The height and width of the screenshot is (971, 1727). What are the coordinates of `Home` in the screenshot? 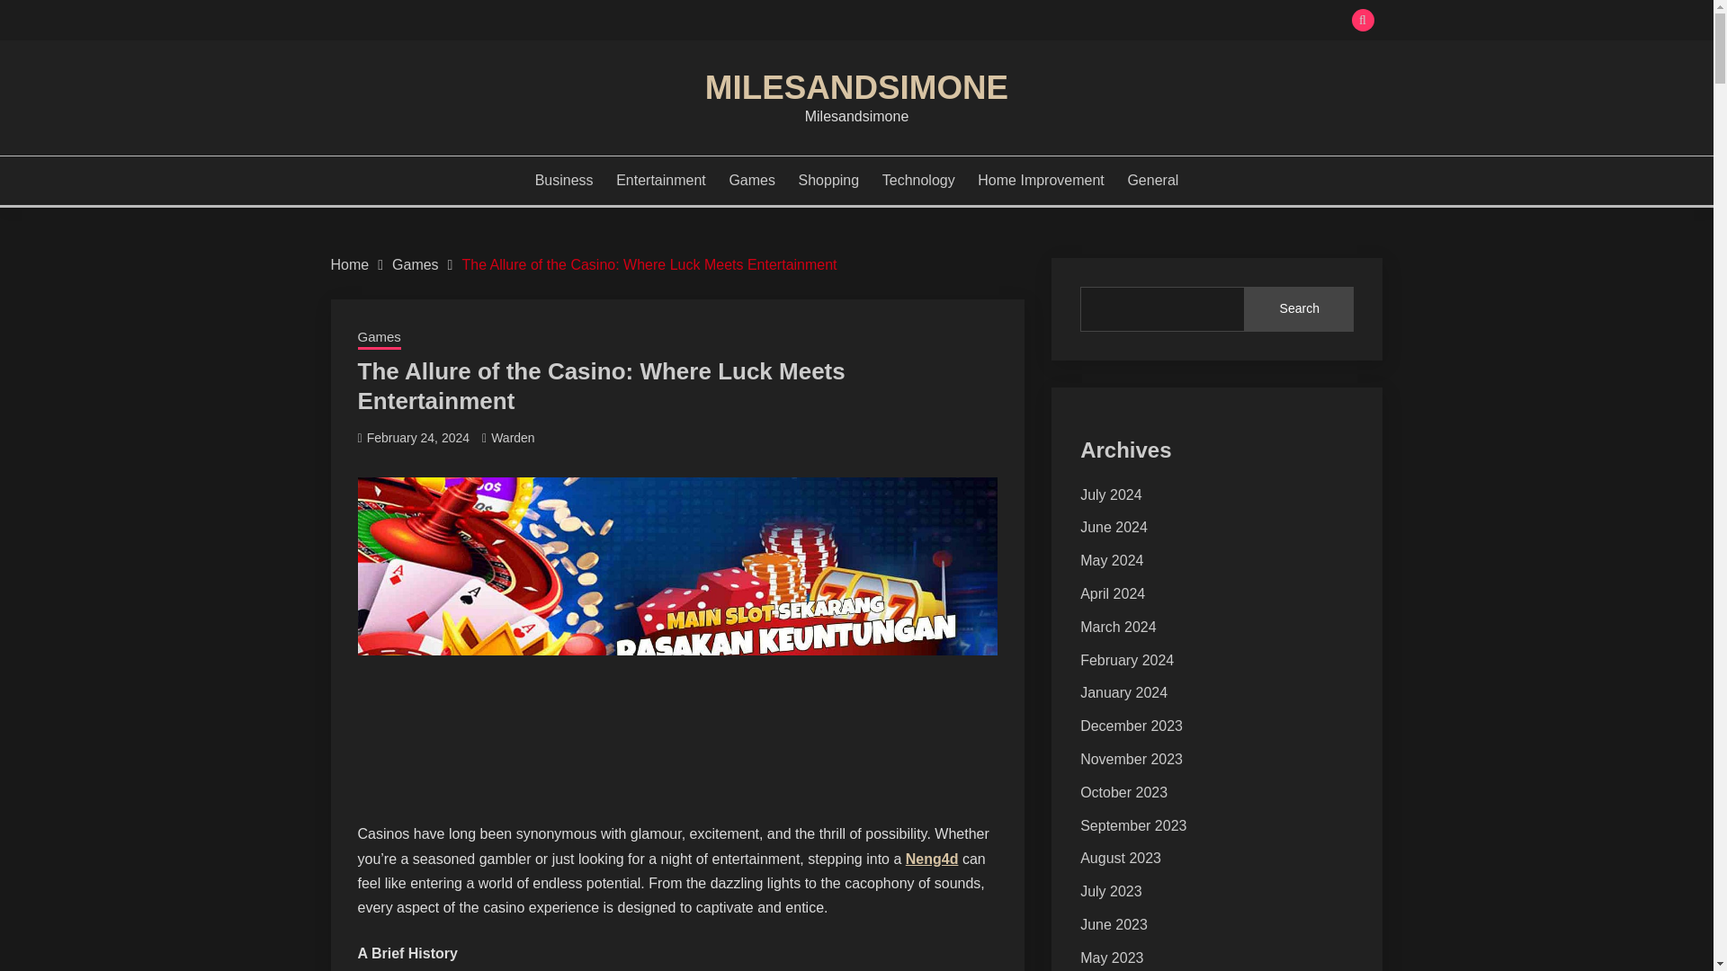 It's located at (350, 264).